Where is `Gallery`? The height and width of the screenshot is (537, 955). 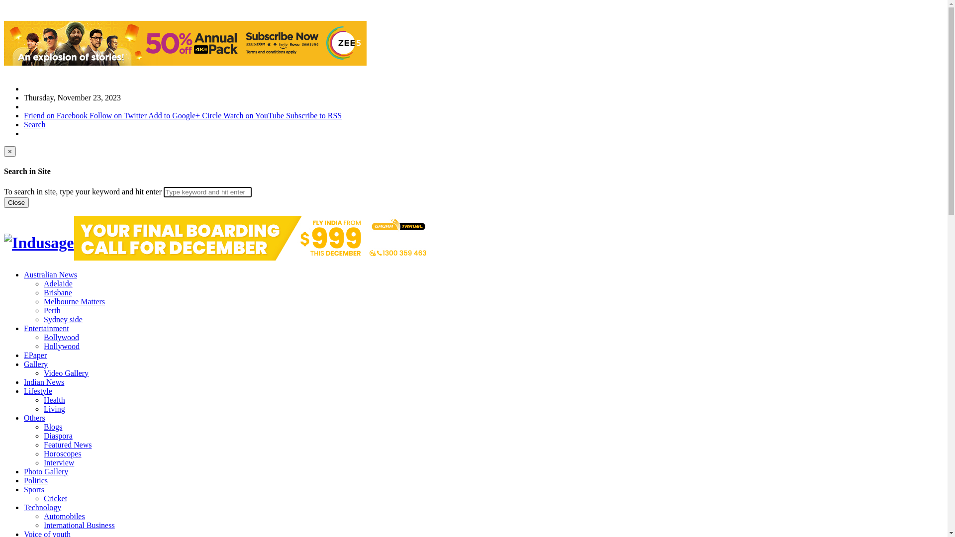 Gallery is located at coordinates (36, 364).